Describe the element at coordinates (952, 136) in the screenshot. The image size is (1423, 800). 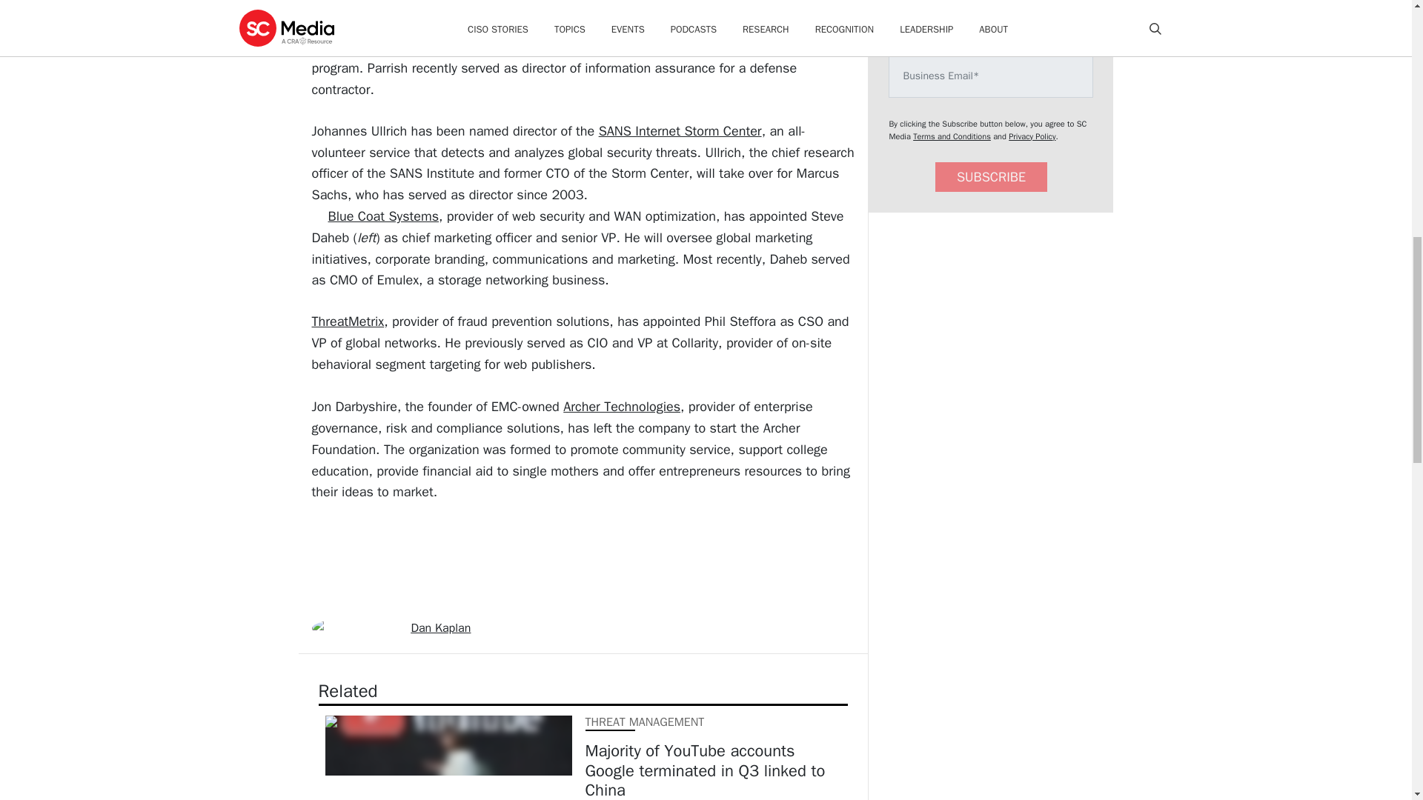
I see `Terms and Conditions` at that location.